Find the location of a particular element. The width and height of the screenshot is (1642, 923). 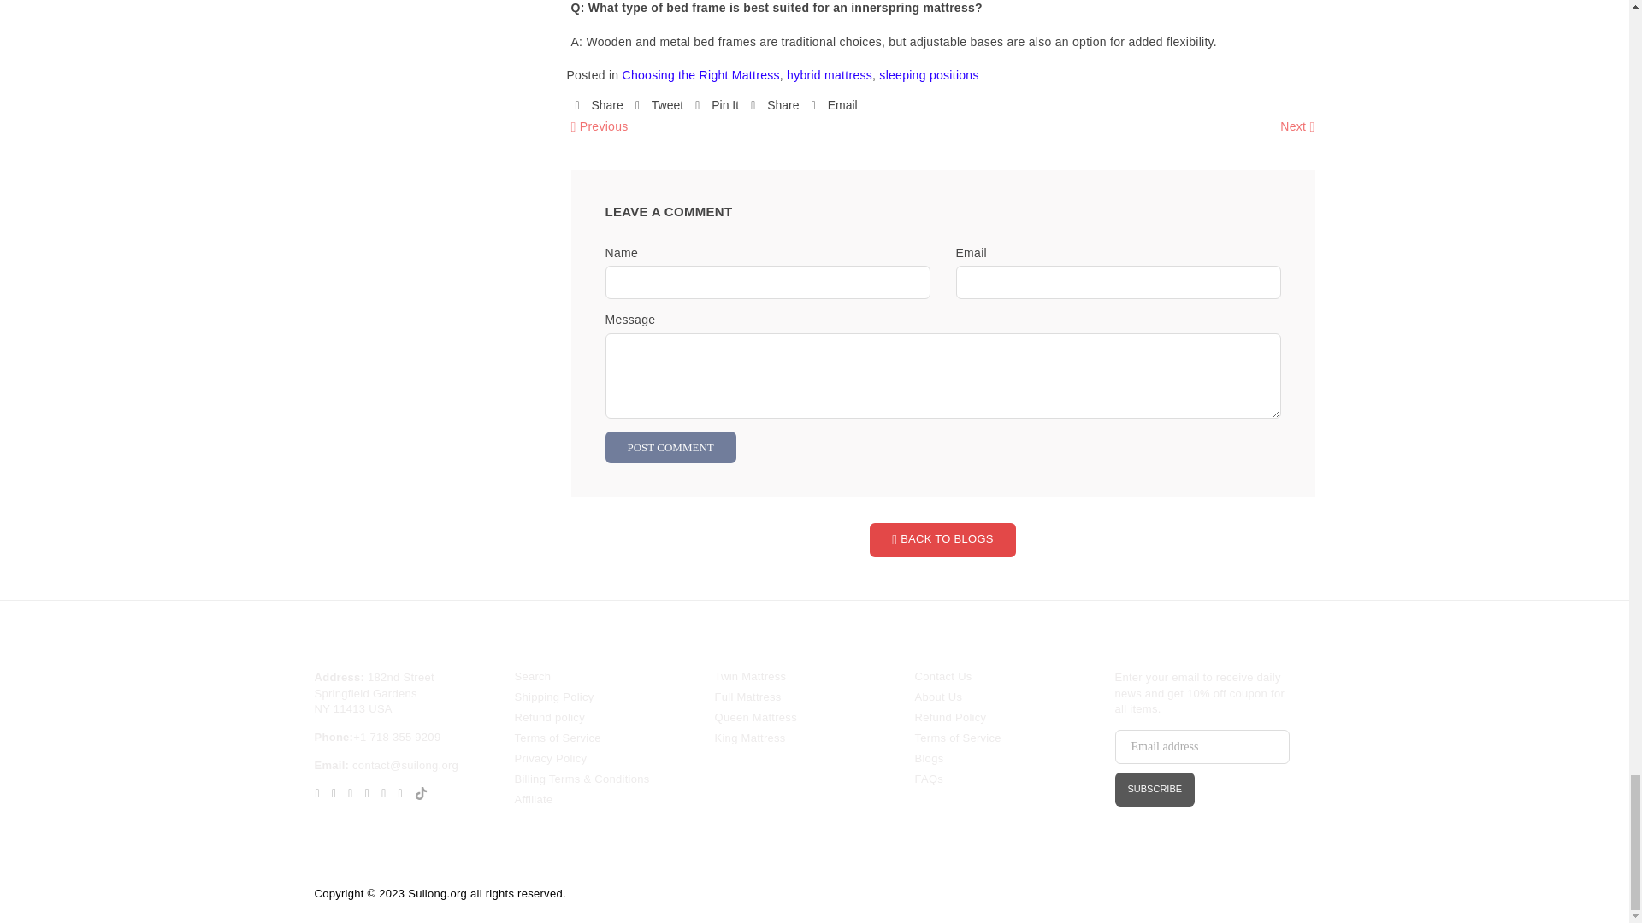

Share on Facebook is located at coordinates (599, 106).